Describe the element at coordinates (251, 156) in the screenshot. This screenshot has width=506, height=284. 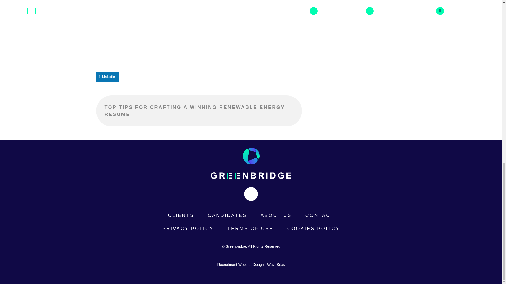
I see `logo-img-circle` at that location.